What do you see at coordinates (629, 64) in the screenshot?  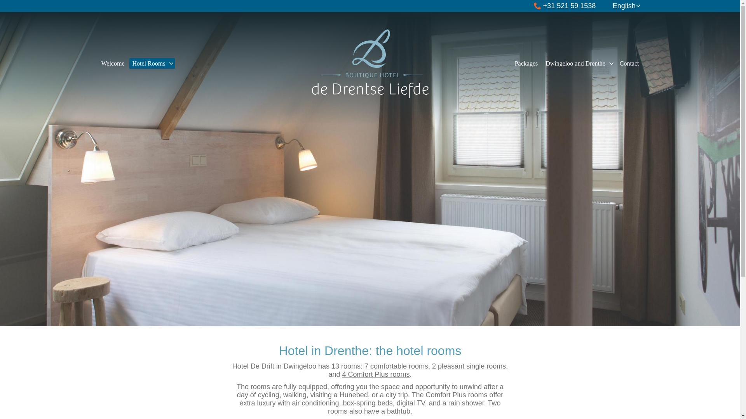 I see `Contact` at bounding box center [629, 64].